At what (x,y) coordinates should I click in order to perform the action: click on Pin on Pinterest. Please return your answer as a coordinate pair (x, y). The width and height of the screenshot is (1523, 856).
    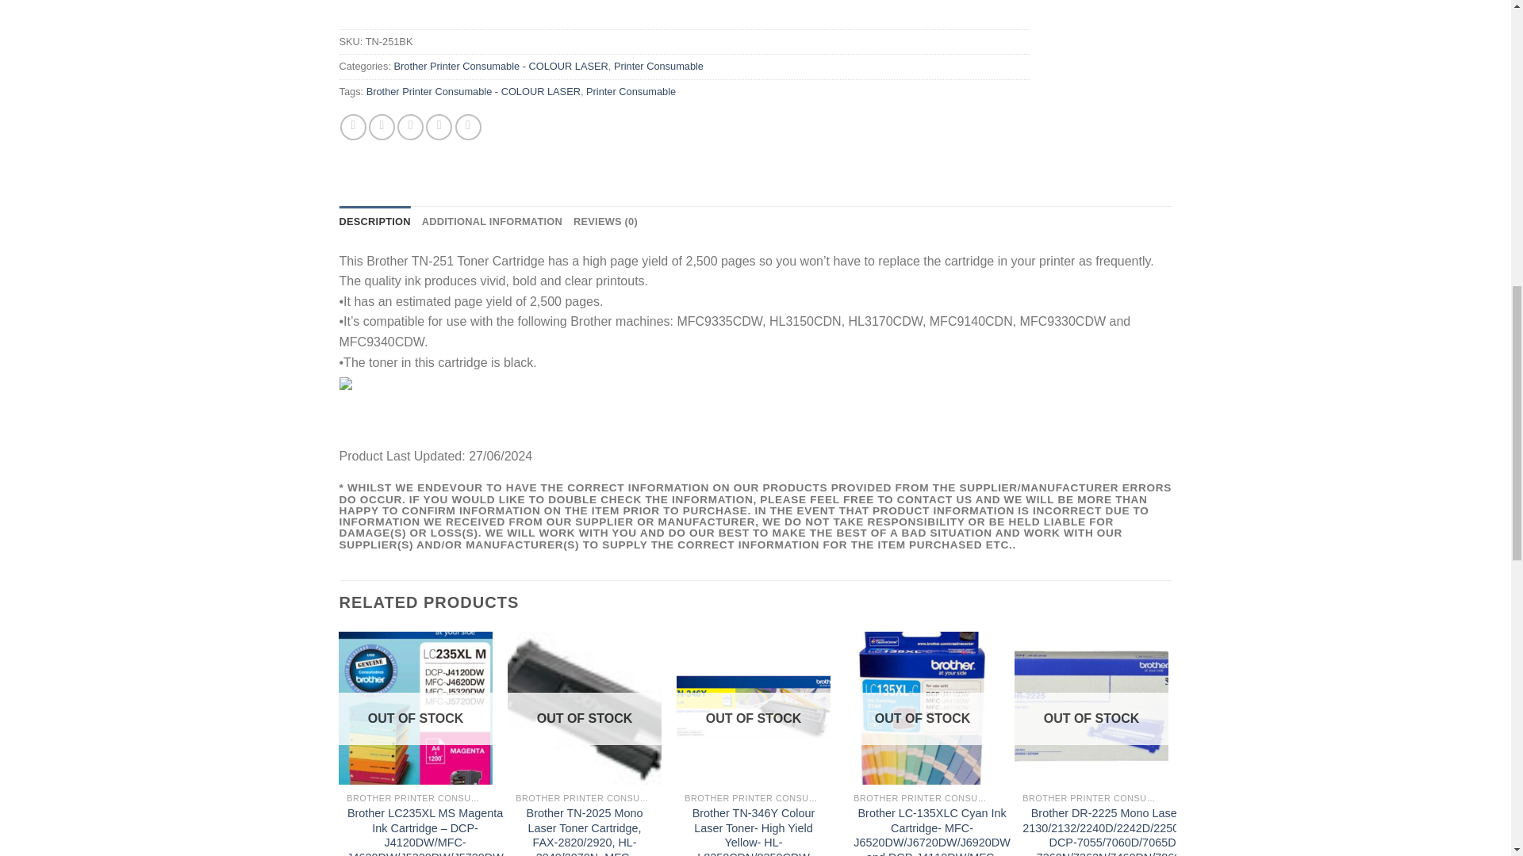
    Looking at the image, I should click on (439, 127).